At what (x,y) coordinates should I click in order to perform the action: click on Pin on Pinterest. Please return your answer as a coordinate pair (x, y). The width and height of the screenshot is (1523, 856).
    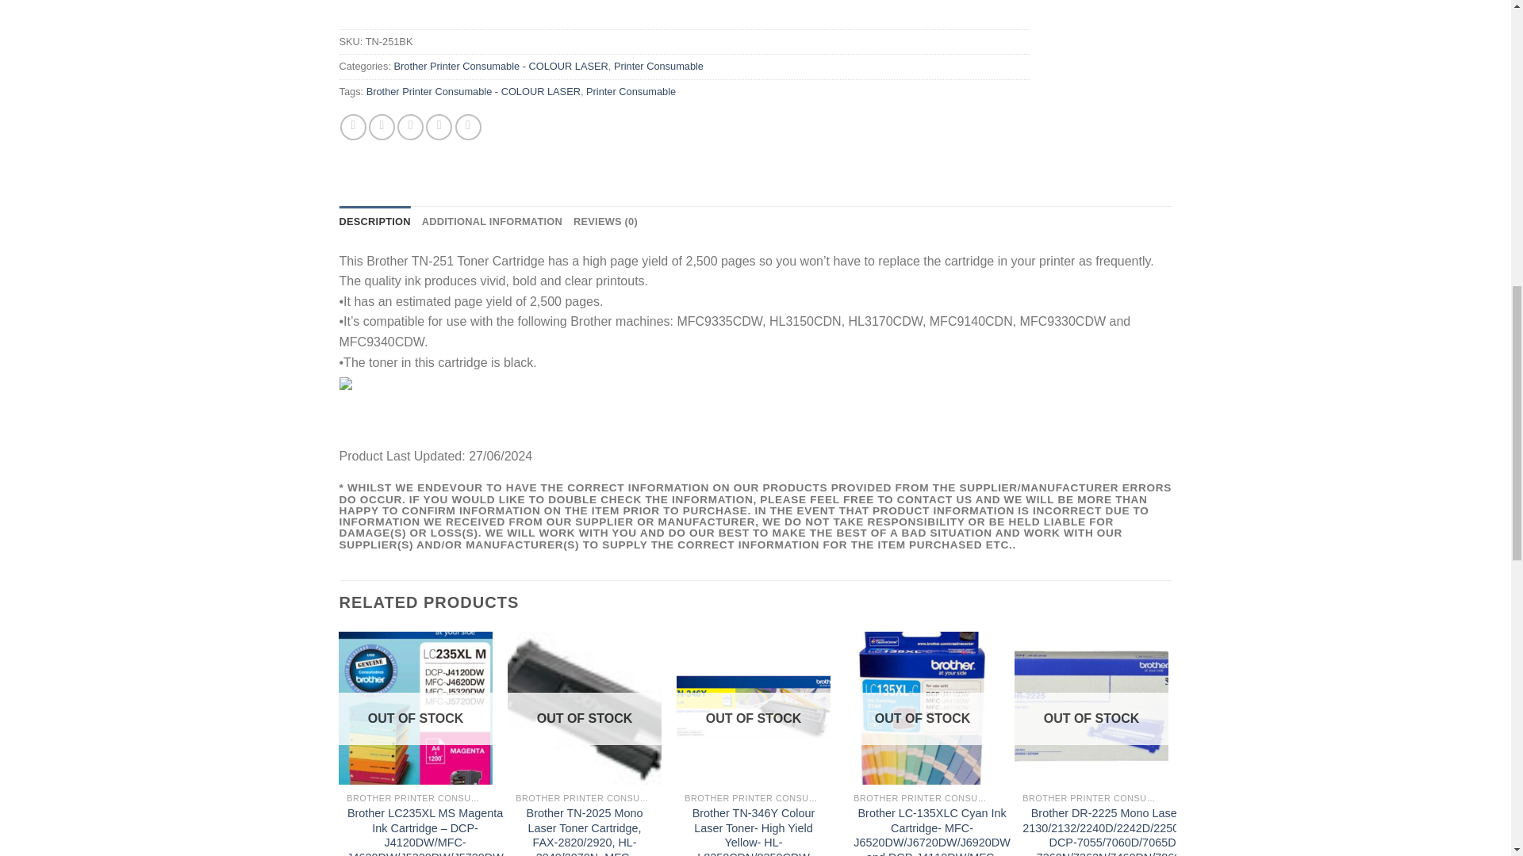
    Looking at the image, I should click on (439, 127).